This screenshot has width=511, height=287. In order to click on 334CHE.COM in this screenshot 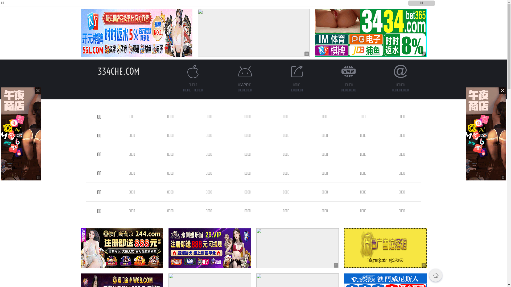, I will do `click(119, 71)`.